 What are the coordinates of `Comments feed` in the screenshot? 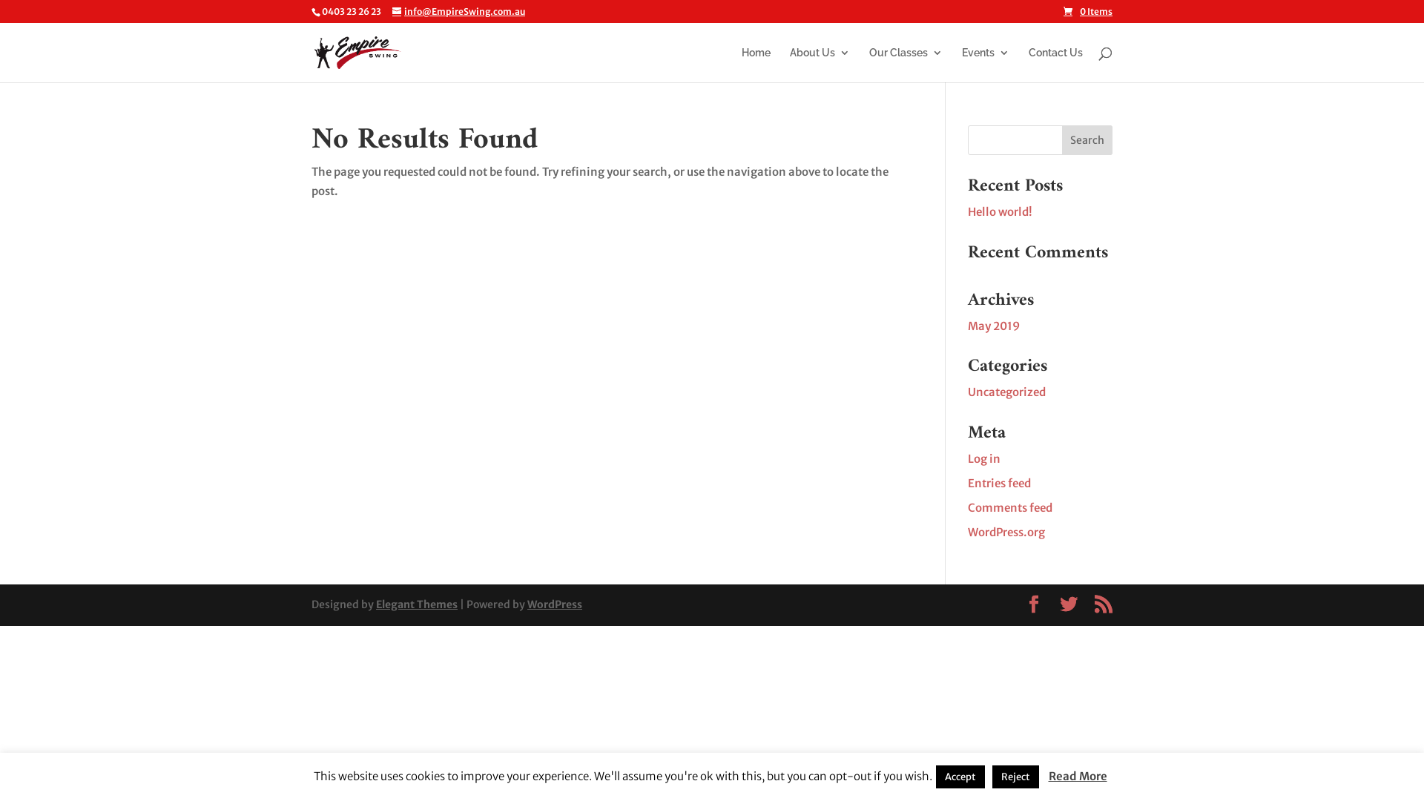 It's located at (1010, 507).